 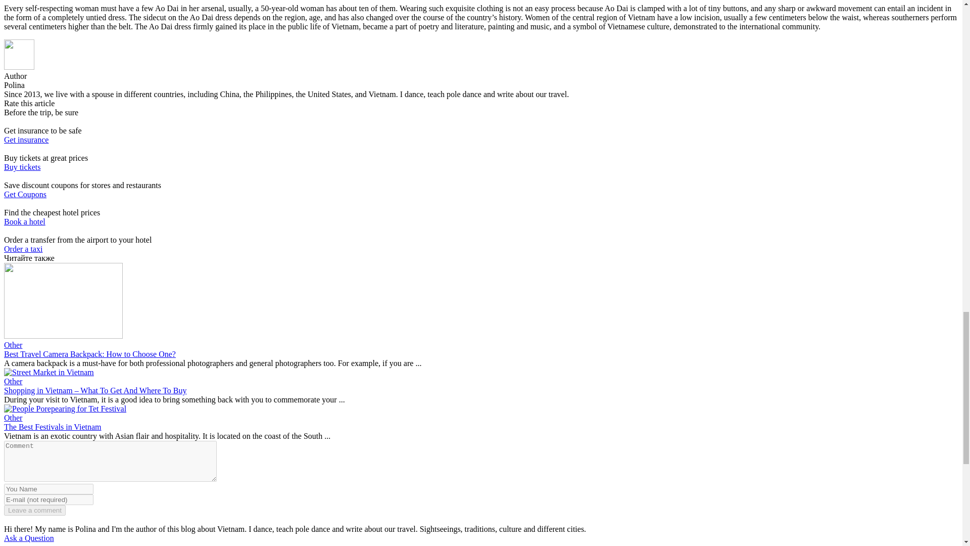 I want to click on Other, so click(x=13, y=418).